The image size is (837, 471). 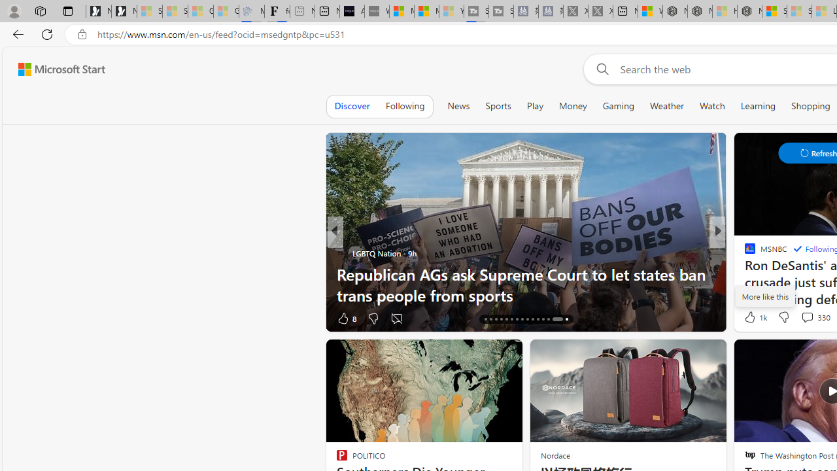 What do you see at coordinates (7, 318) in the screenshot?
I see `View comments 213 Comment` at bounding box center [7, 318].